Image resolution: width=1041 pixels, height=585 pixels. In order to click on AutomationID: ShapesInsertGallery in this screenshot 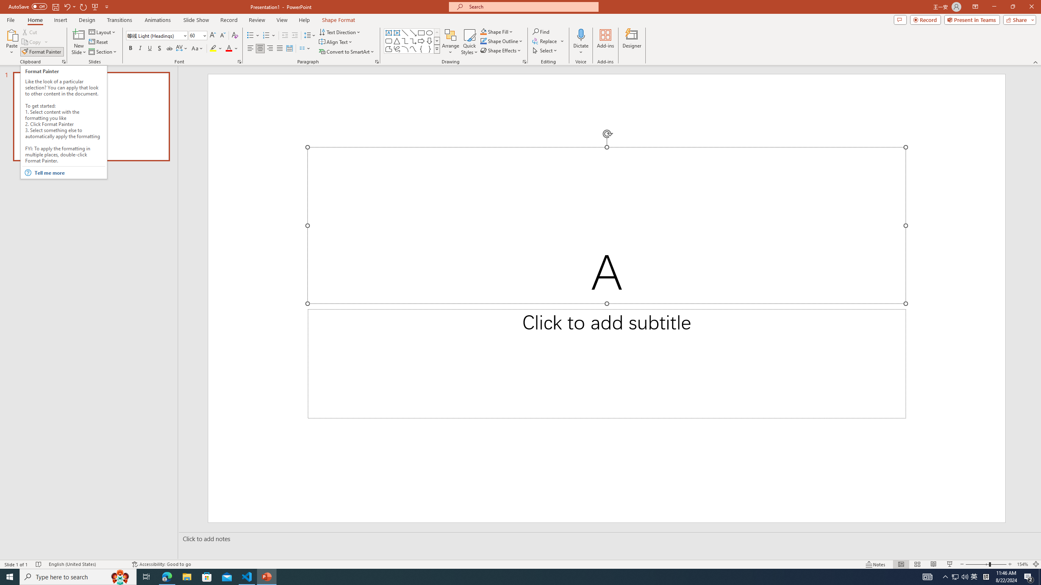, I will do `click(412, 41)`.